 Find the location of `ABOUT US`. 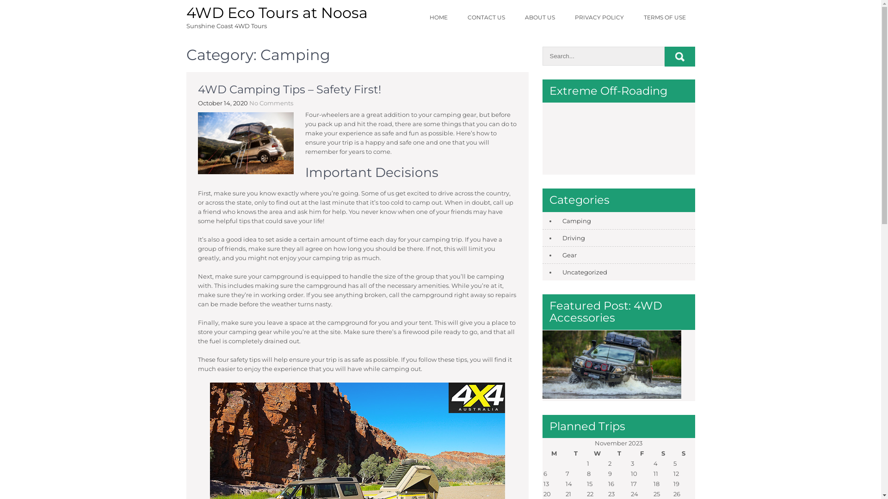

ABOUT US is located at coordinates (539, 18).